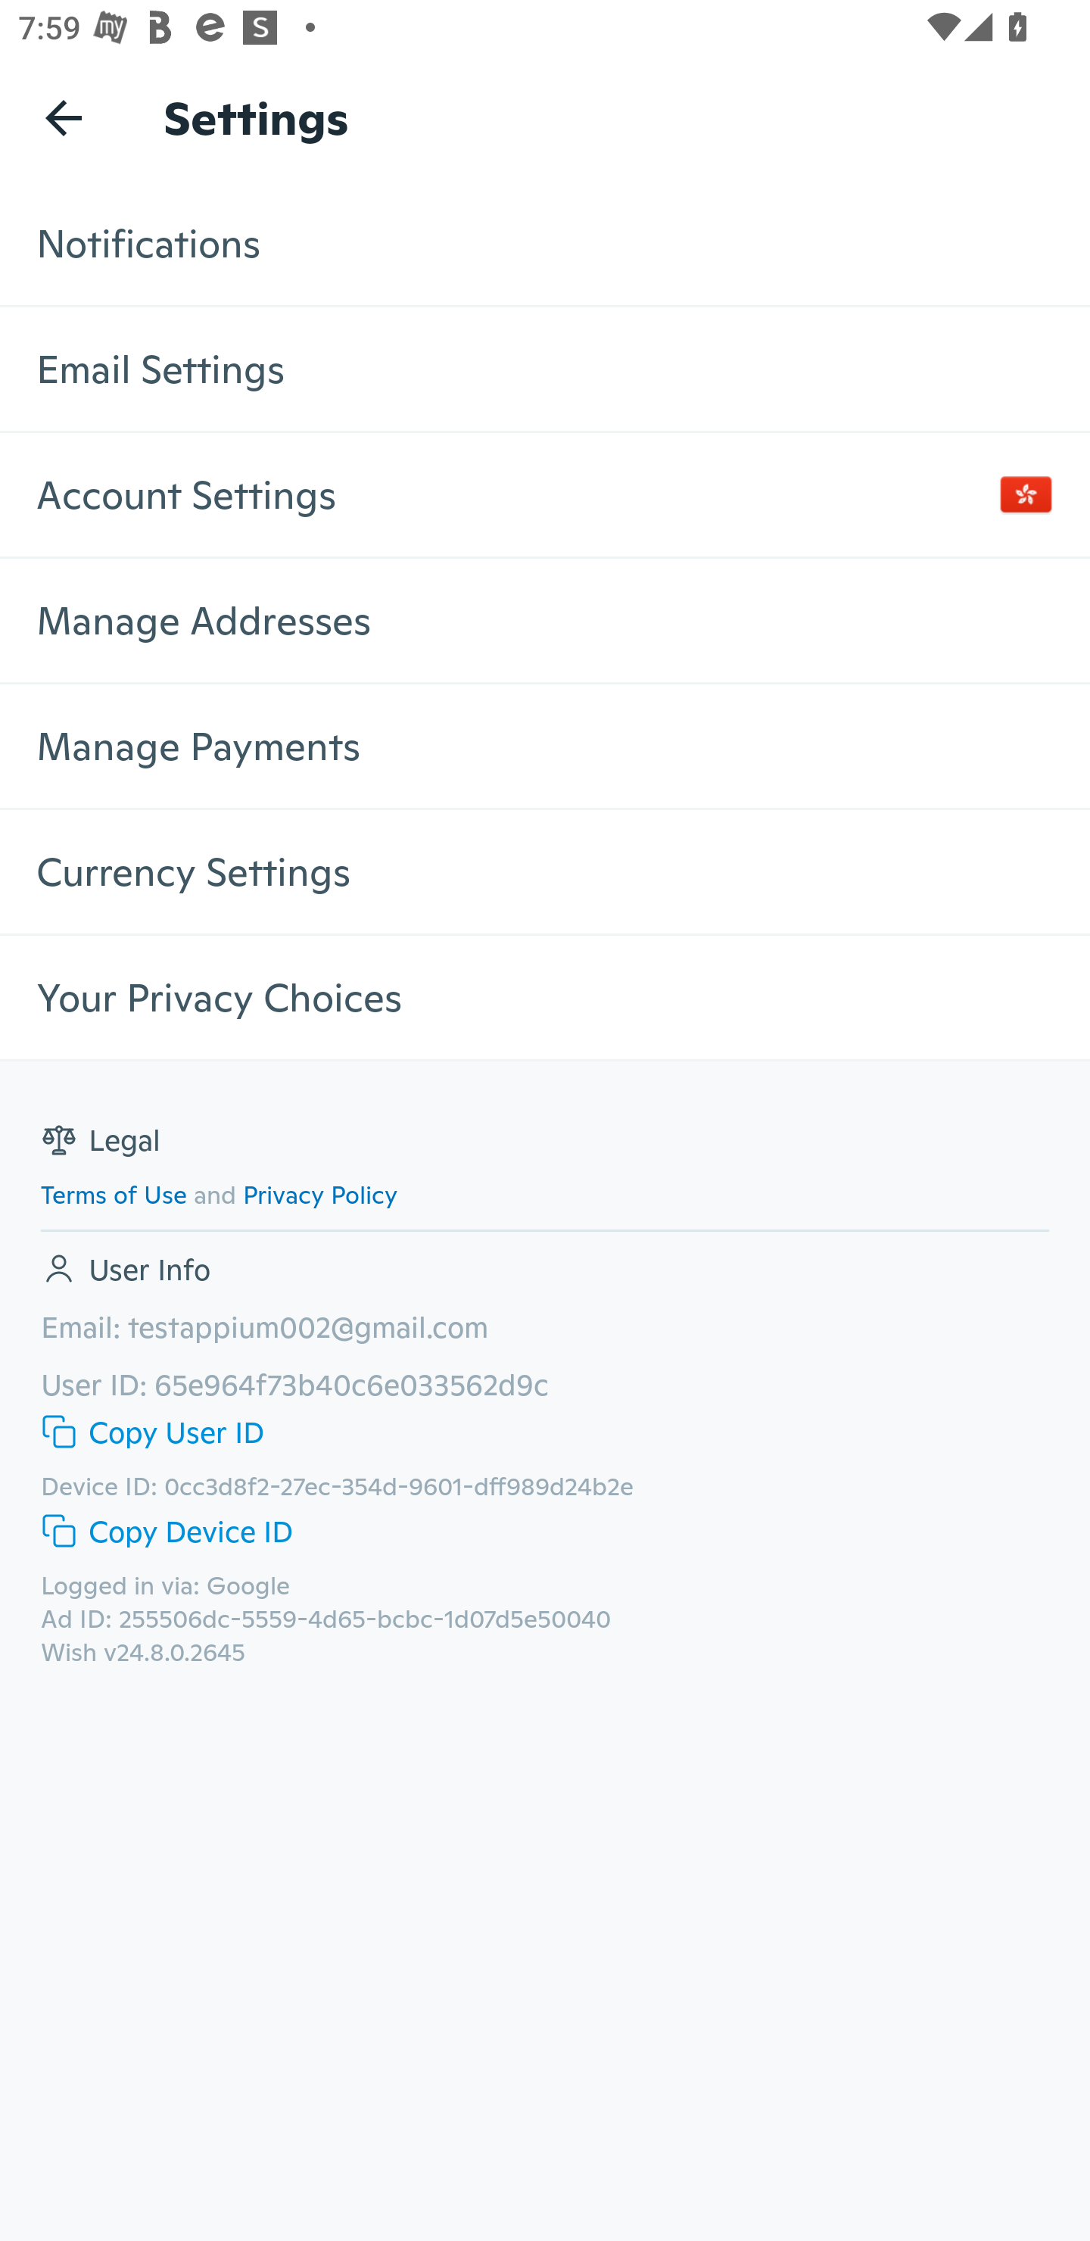  Describe the element at coordinates (545, 242) in the screenshot. I see `Notifications` at that location.